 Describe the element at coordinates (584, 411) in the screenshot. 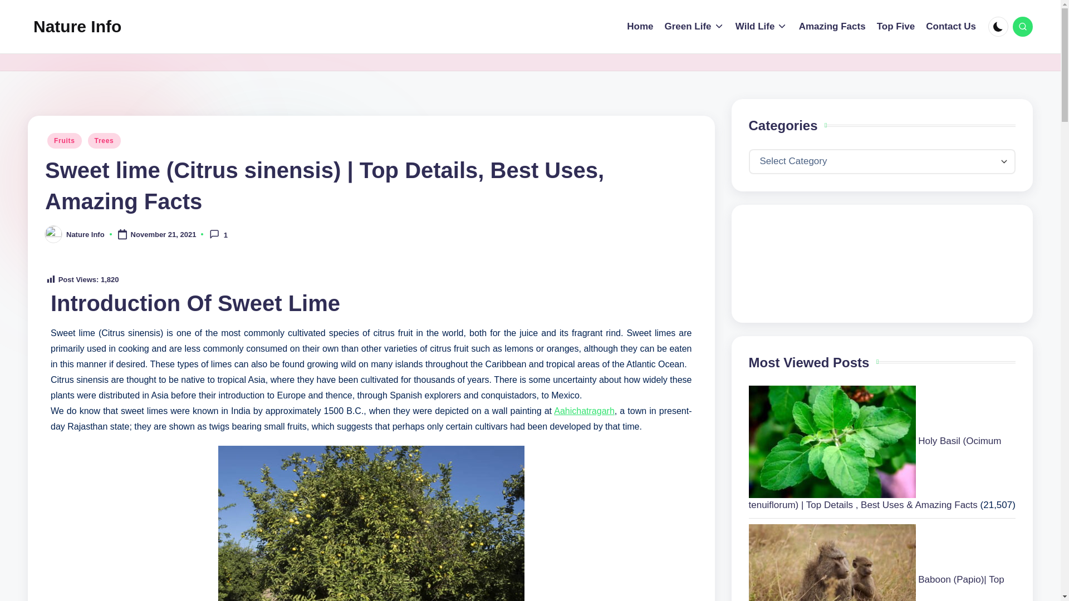

I see `Aahichatragarh` at that location.